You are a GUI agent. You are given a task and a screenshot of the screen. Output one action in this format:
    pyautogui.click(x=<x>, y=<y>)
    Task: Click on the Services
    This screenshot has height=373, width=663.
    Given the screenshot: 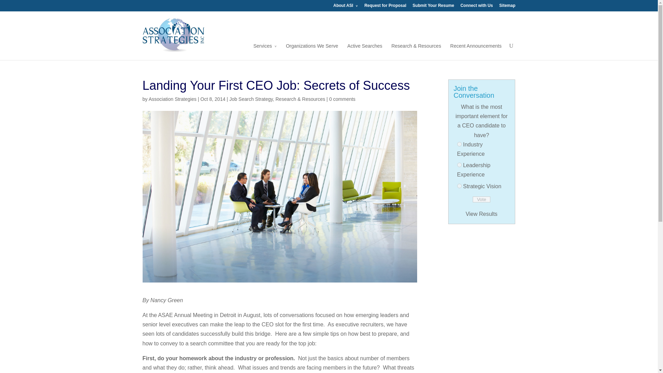 What is the action you would take?
    pyautogui.click(x=265, y=51)
    